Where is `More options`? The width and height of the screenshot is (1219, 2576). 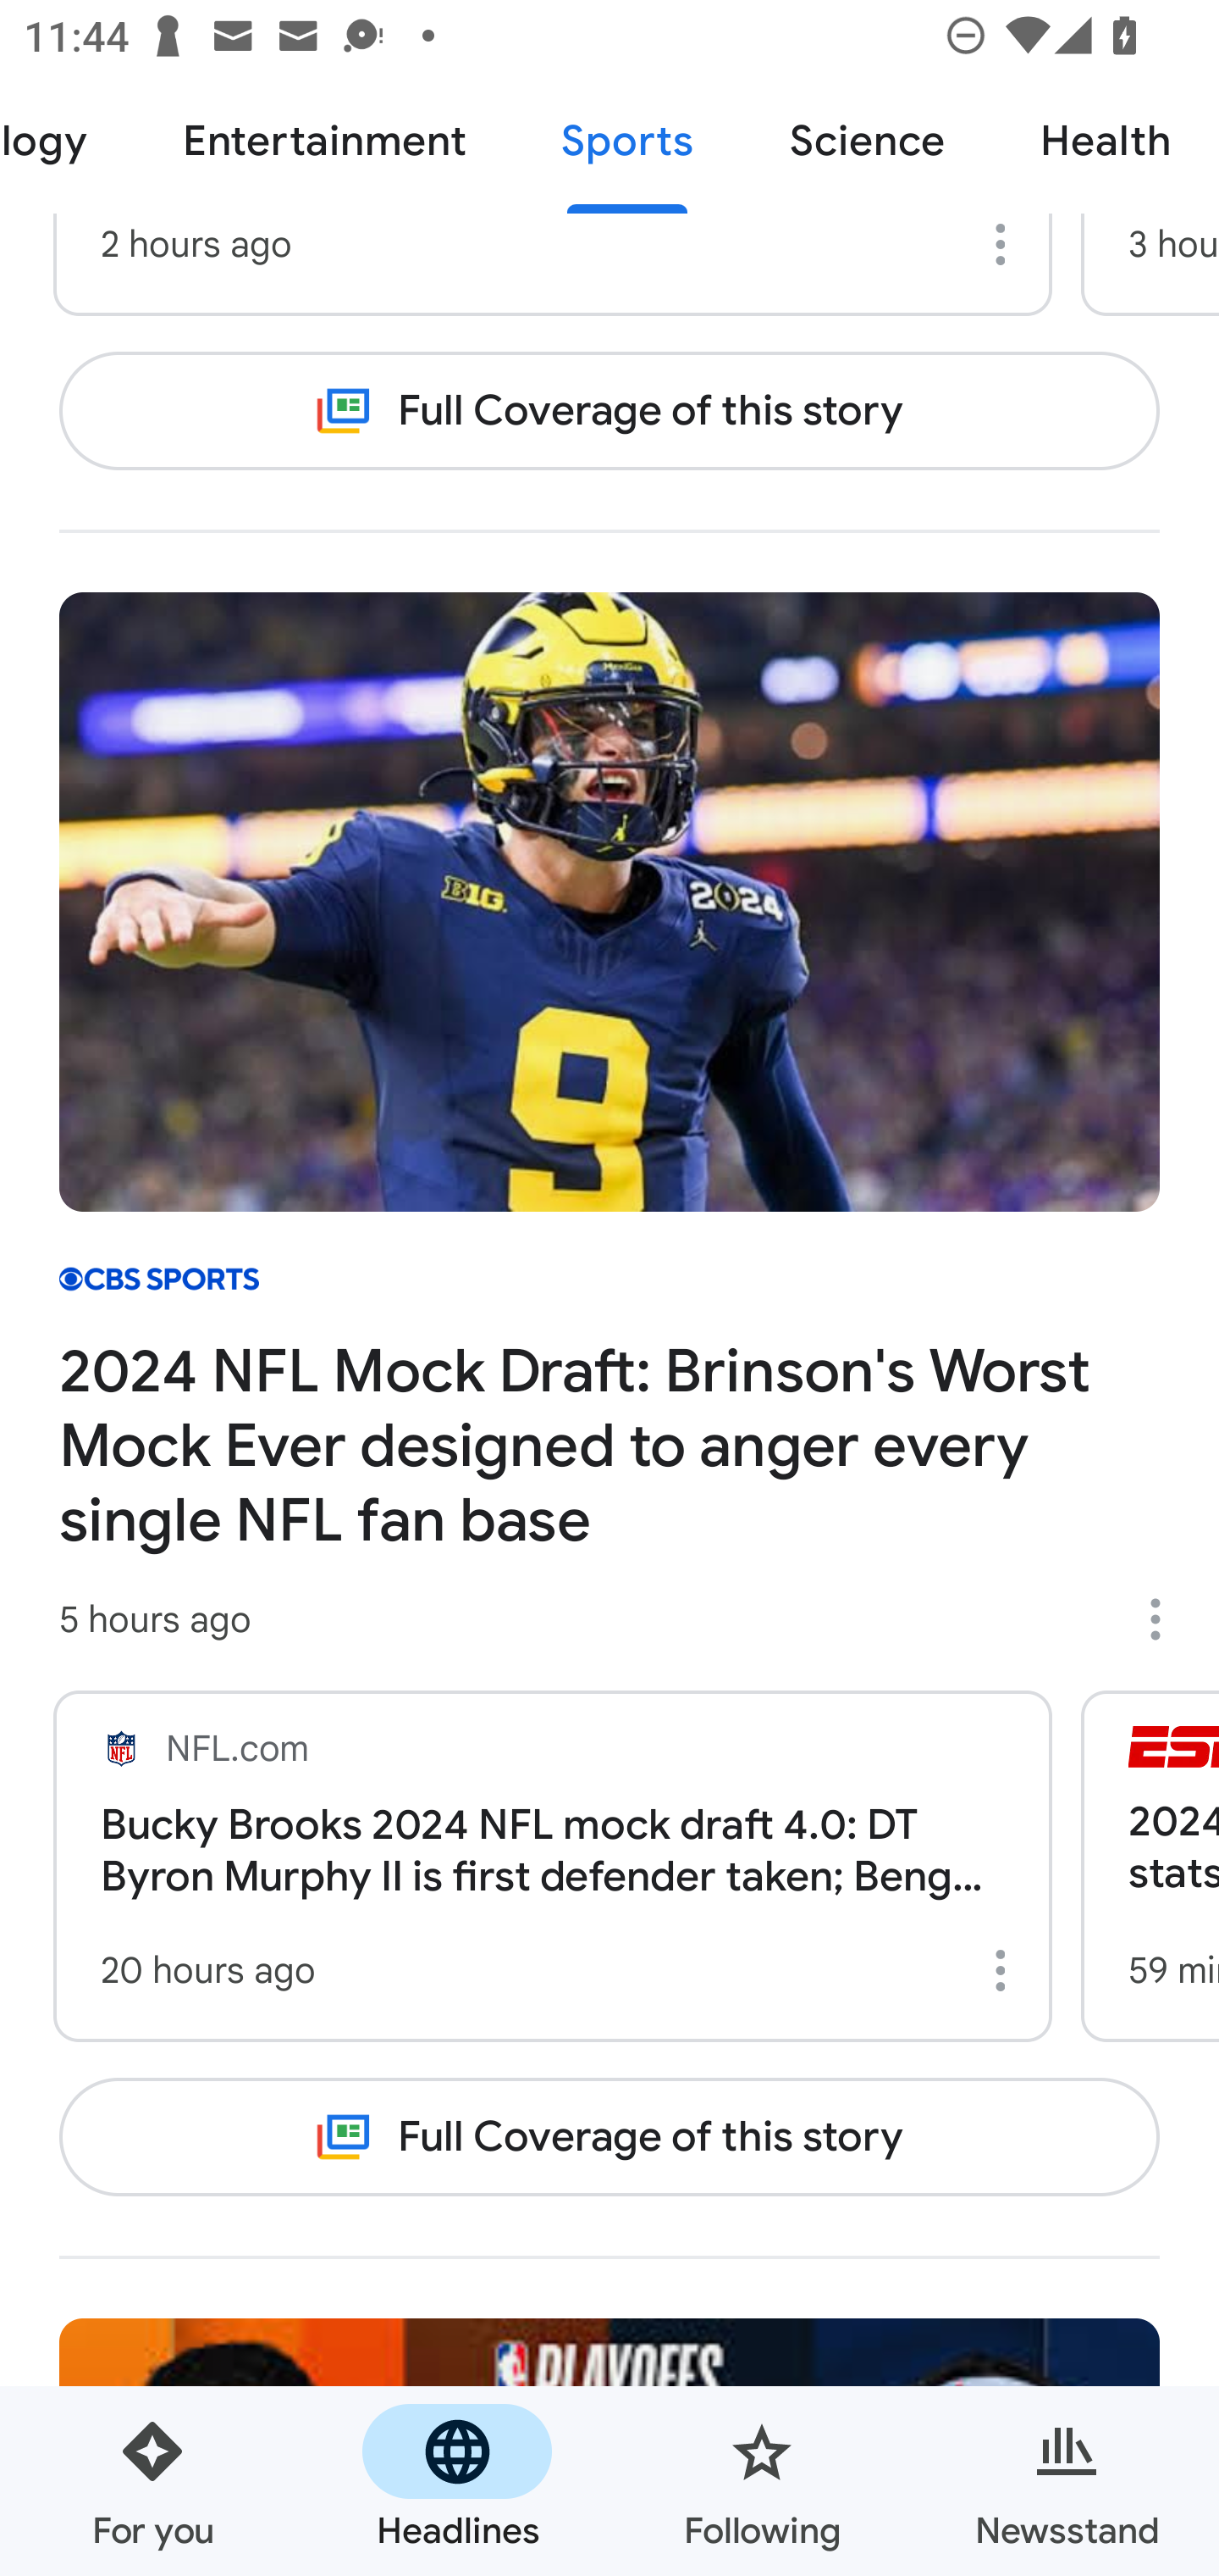 More options is located at coordinates (1167, 1618).